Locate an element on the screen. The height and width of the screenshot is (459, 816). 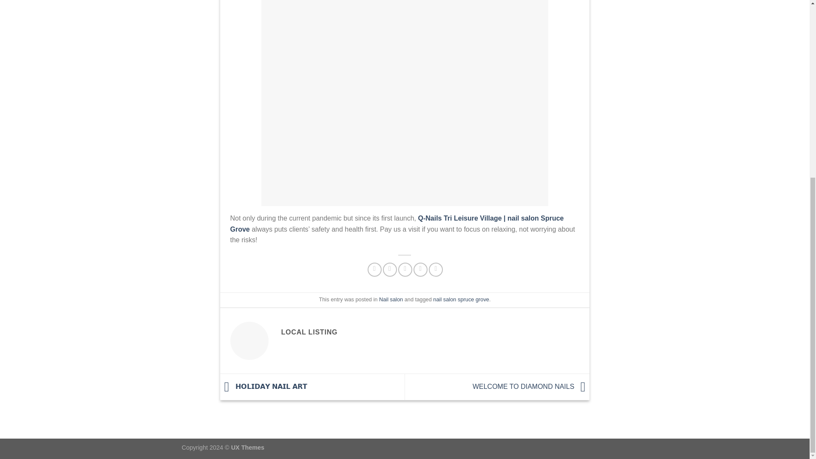
Nail salon is located at coordinates (391, 299).